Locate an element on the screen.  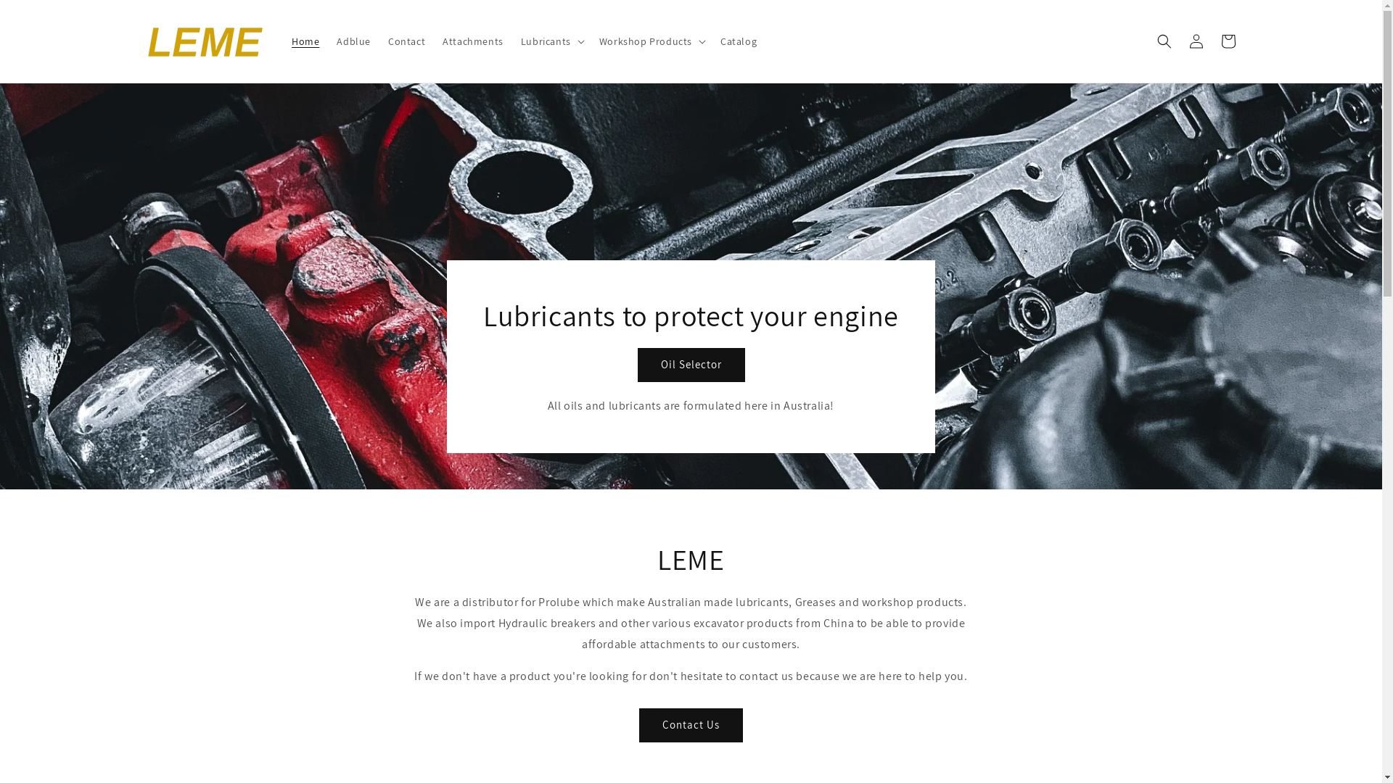
Home is located at coordinates (305, 41).